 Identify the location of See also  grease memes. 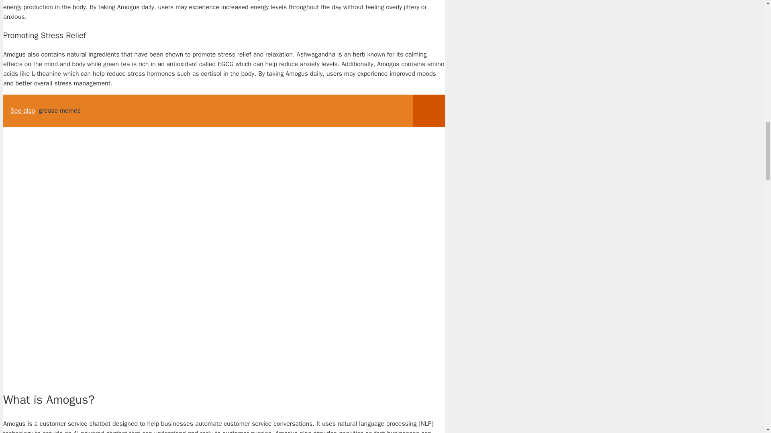
(224, 111).